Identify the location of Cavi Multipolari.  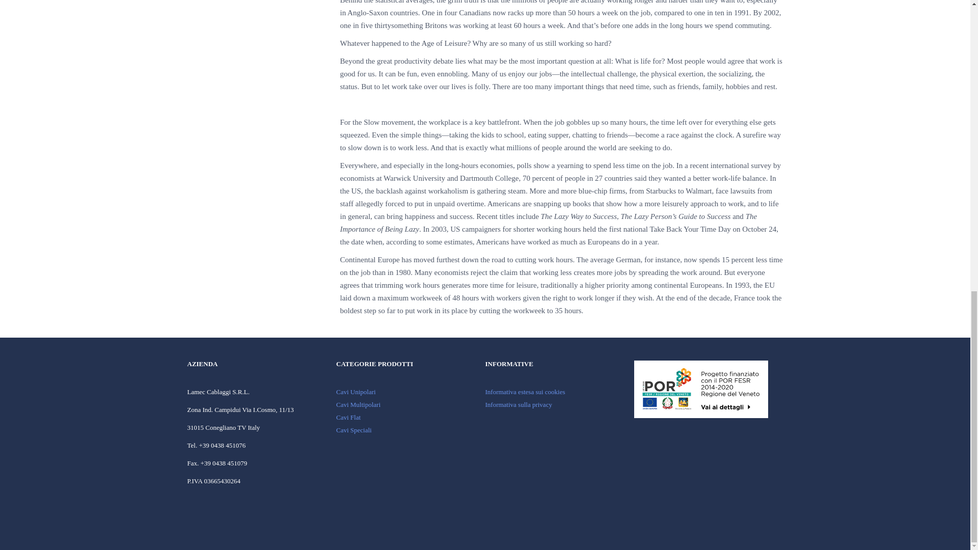
(358, 404).